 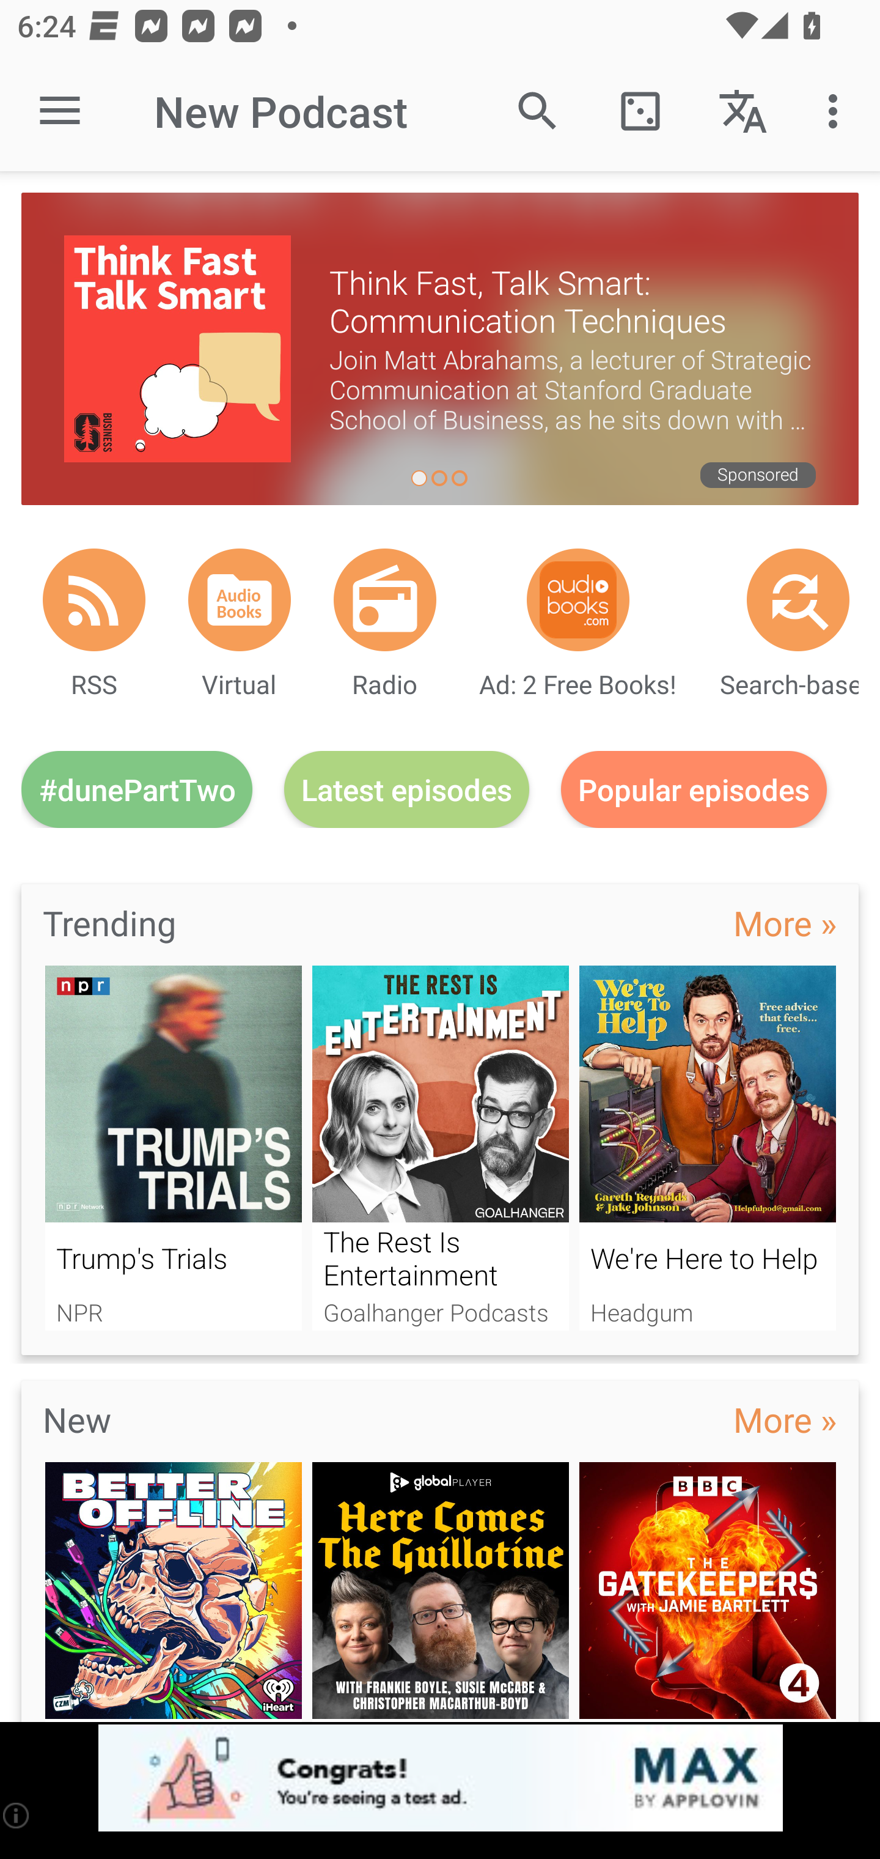 What do you see at coordinates (17, 1815) in the screenshot?
I see `(i)` at bounding box center [17, 1815].